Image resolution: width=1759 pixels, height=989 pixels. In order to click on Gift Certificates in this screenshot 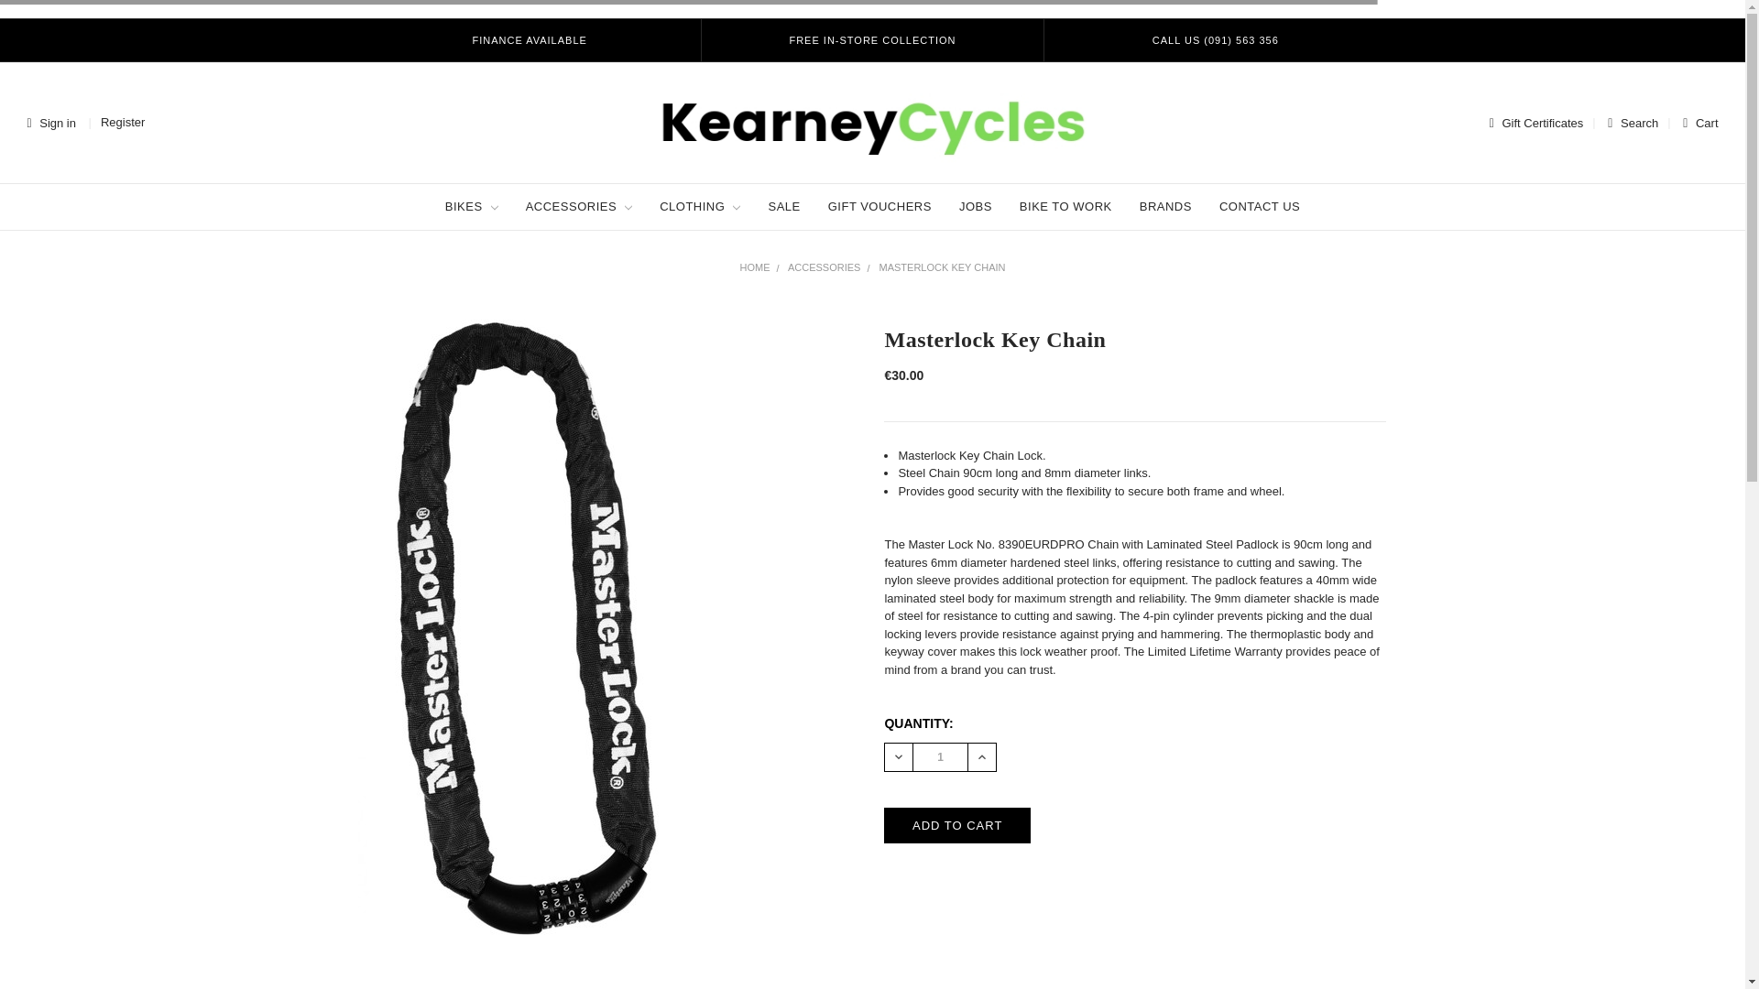, I will do `click(1537, 123)`.